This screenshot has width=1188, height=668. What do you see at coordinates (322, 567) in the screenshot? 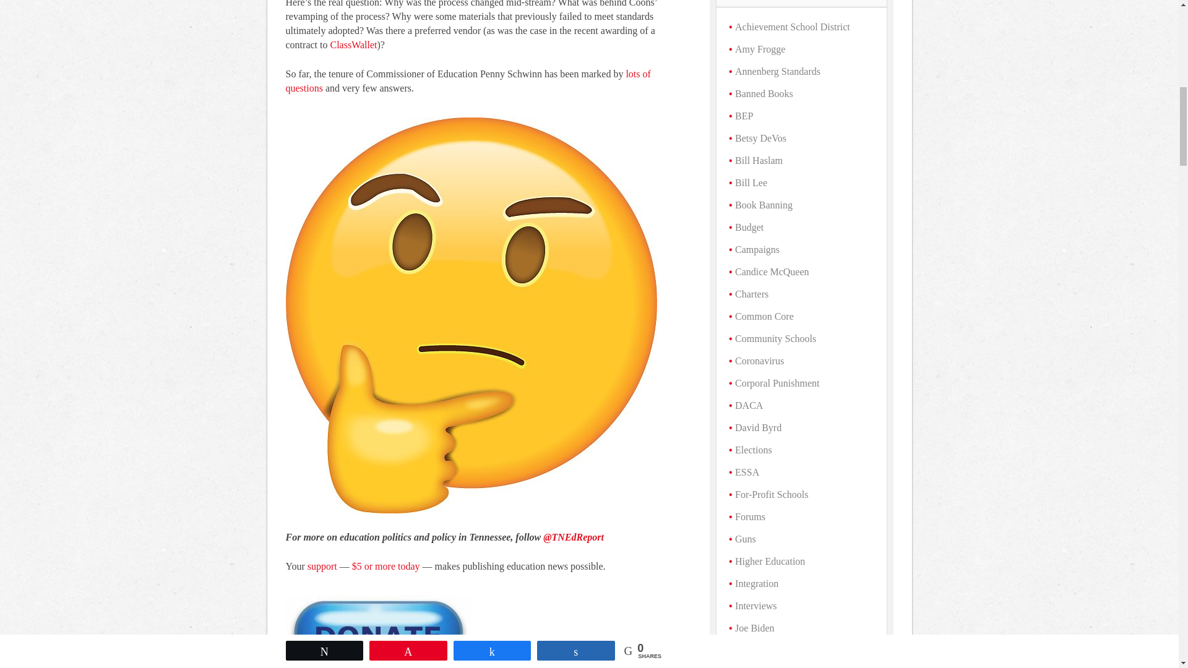
I see `support` at bounding box center [322, 567].